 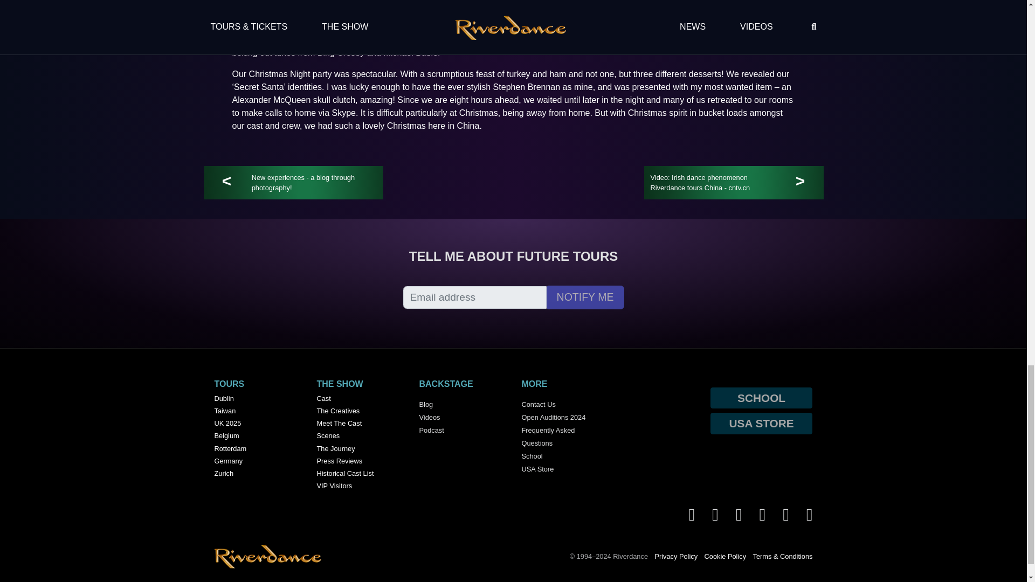 What do you see at coordinates (229, 384) in the screenshot?
I see `TOURS` at bounding box center [229, 384].